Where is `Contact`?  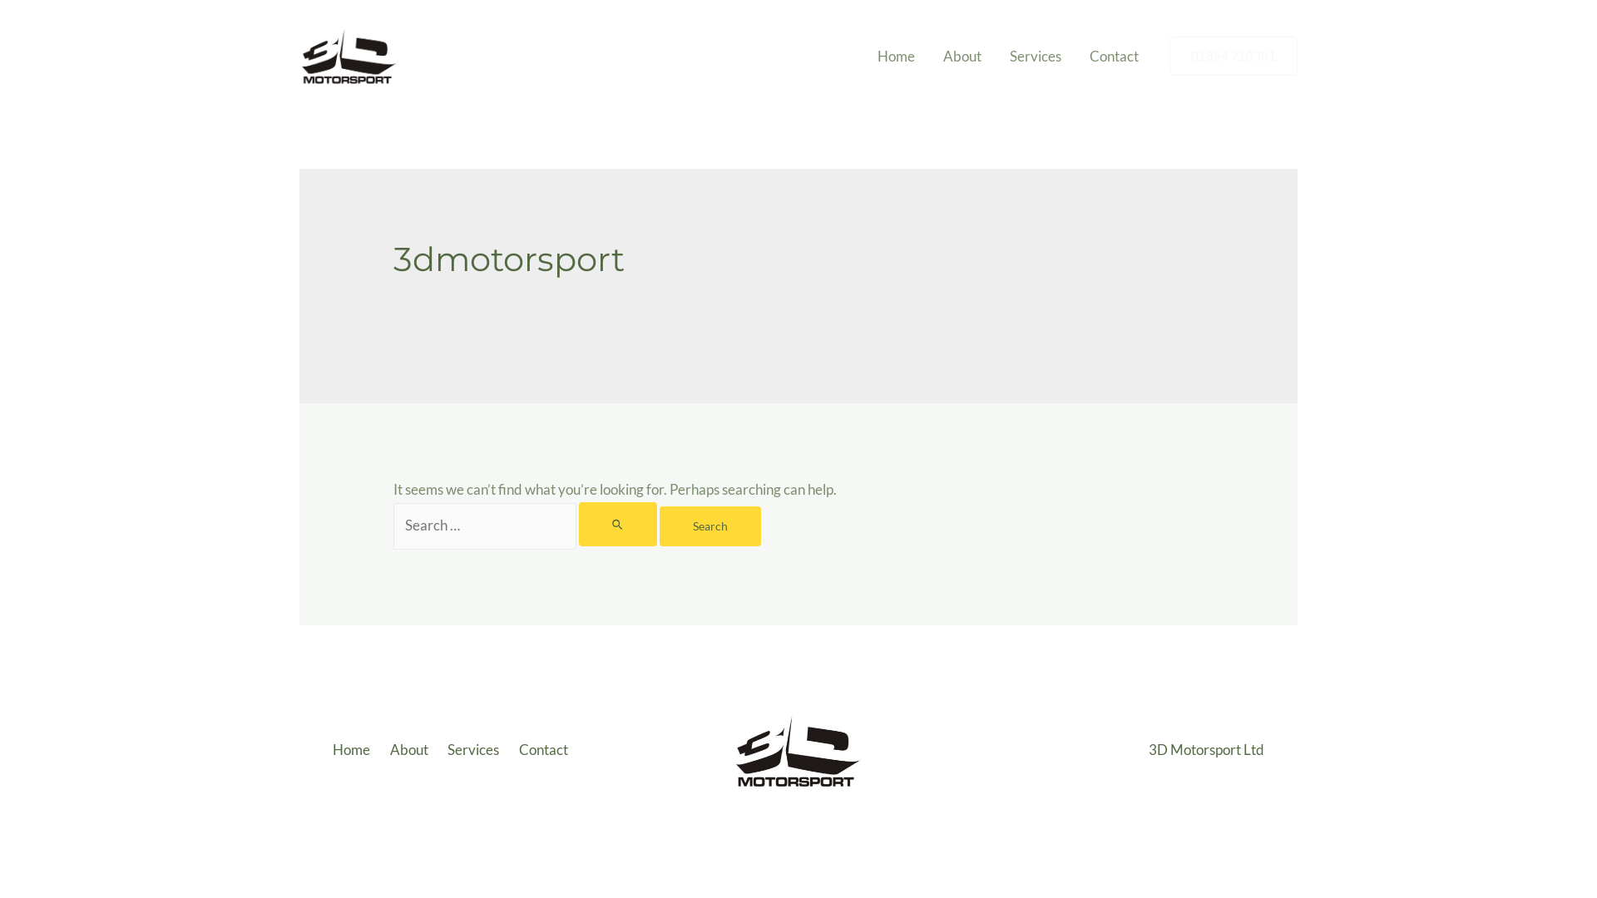
Contact is located at coordinates (546, 750).